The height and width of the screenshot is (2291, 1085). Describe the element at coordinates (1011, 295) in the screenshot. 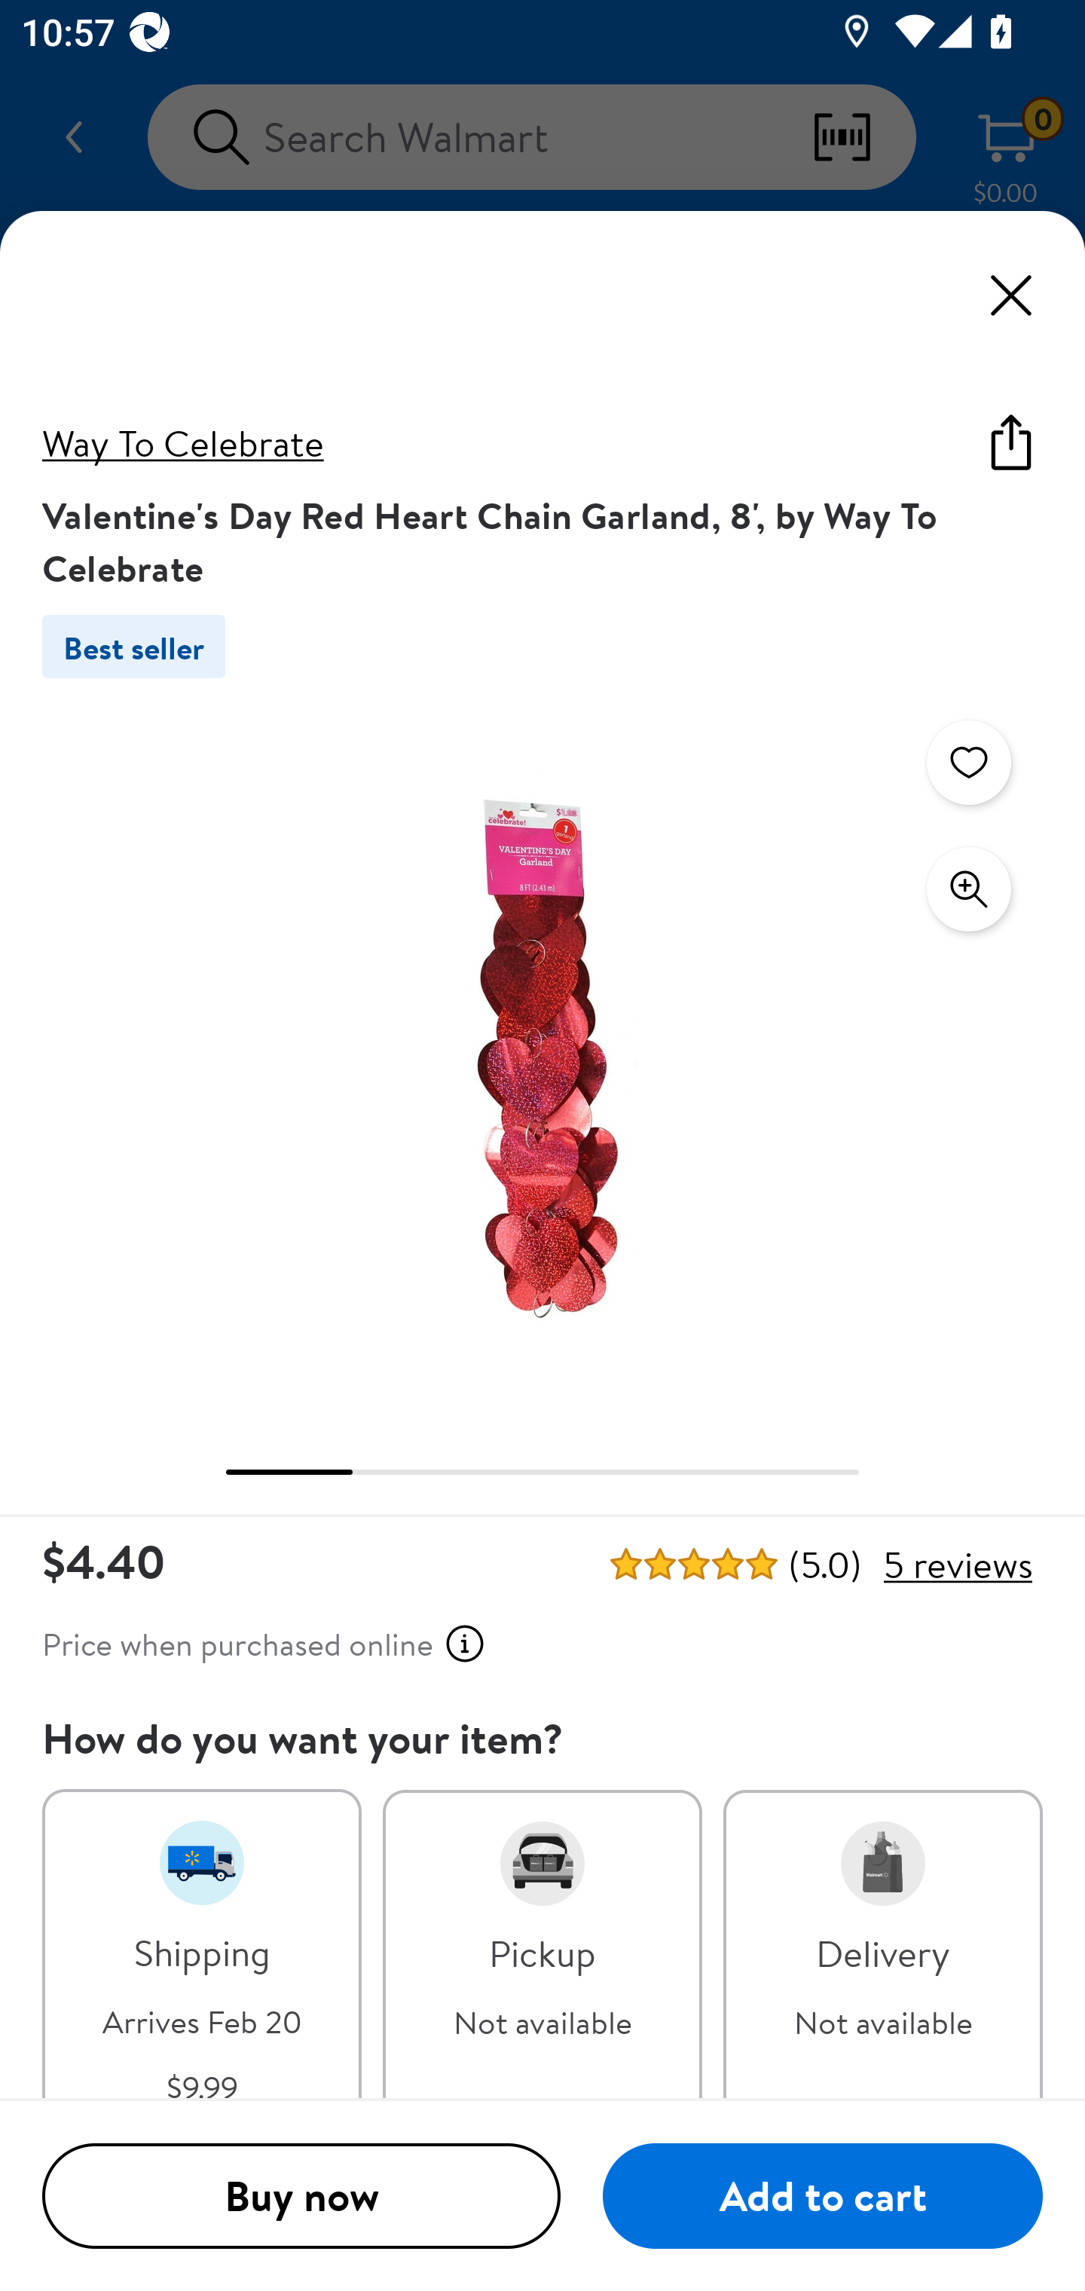

I see `Close` at that location.